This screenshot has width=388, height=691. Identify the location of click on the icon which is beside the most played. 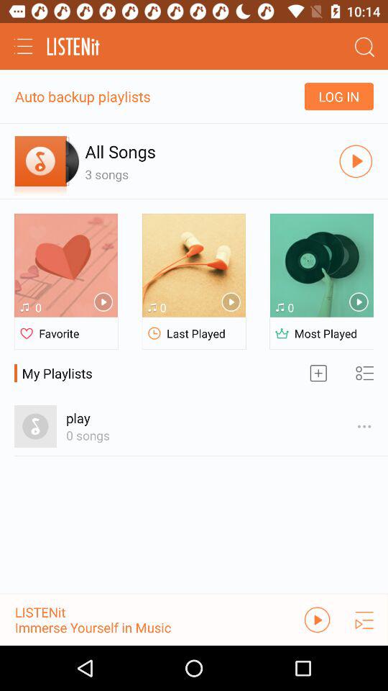
(282, 334).